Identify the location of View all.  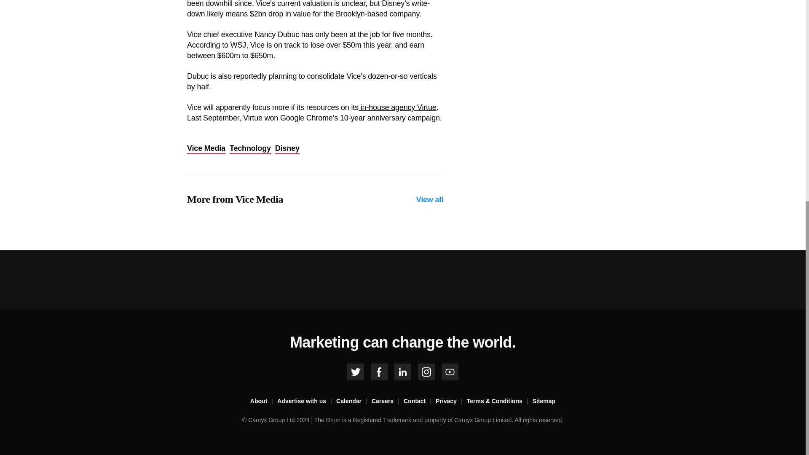
(430, 200).